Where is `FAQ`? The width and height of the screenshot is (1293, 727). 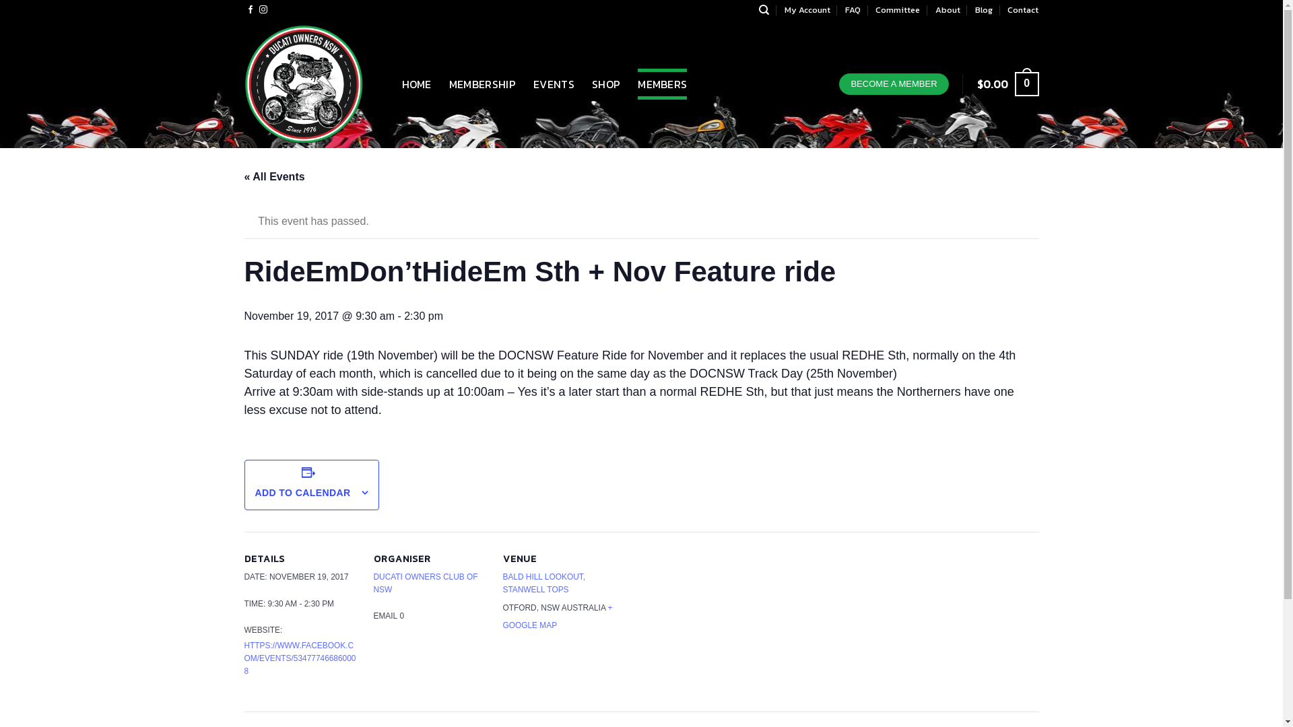 FAQ is located at coordinates (853, 10).